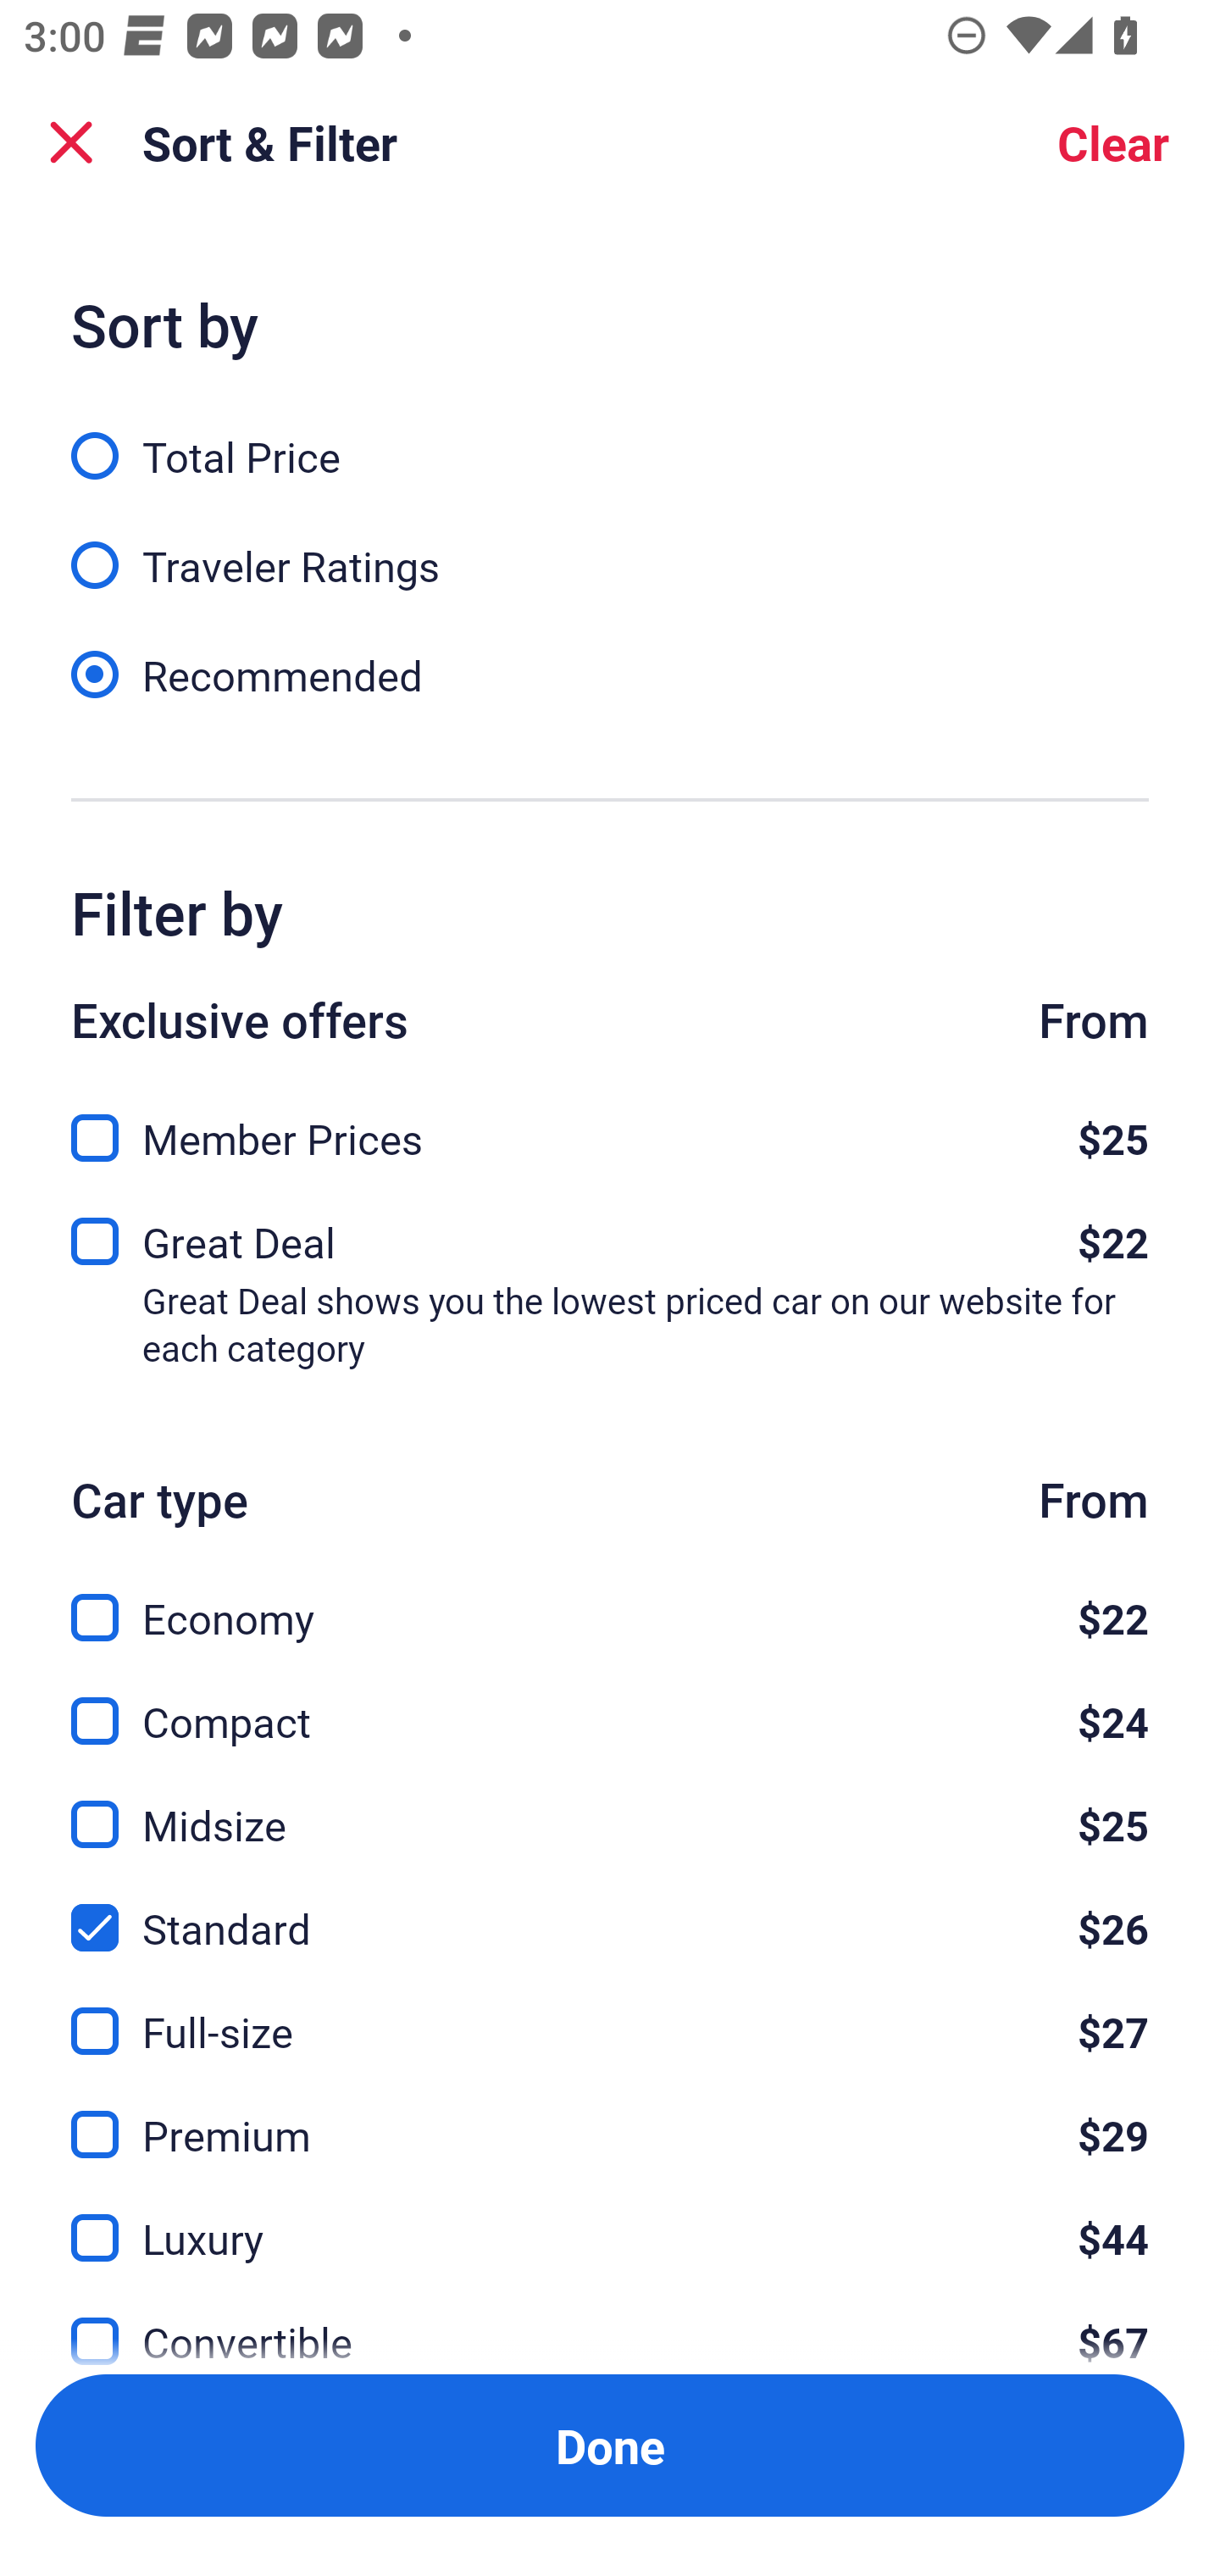  What do you see at coordinates (610, 547) in the screenshot?
I see `Traveler Ratings` at bounding box center [610, 547].